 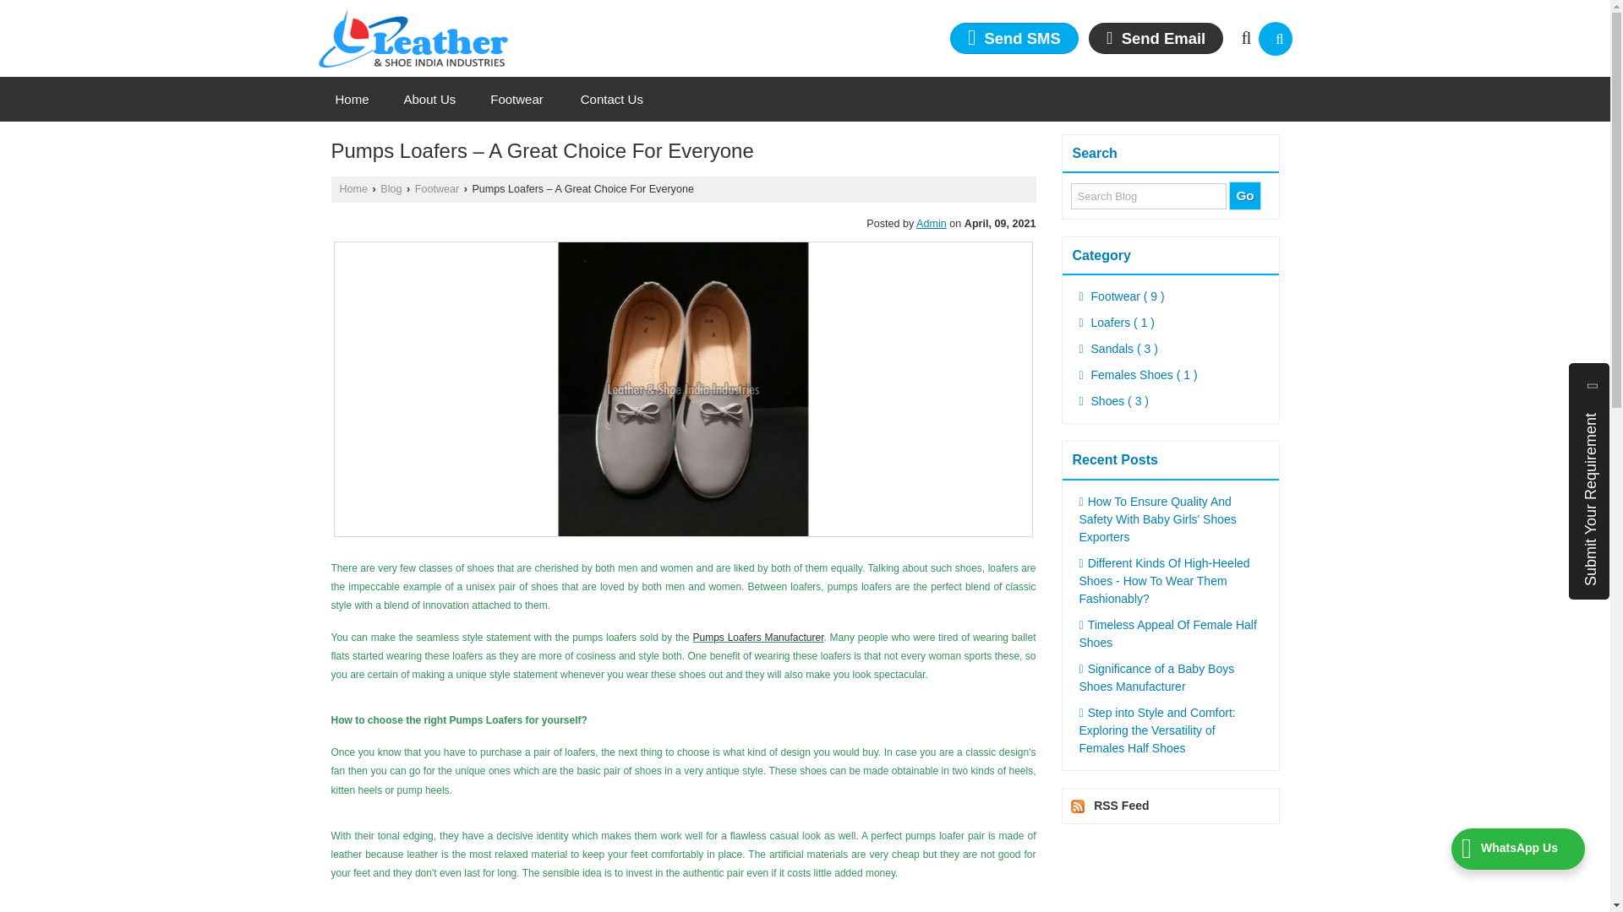 What do you see at coordinates (1014, 38) in the screenshot?
I see `Send SMS` at bounding box center [1014, 38].